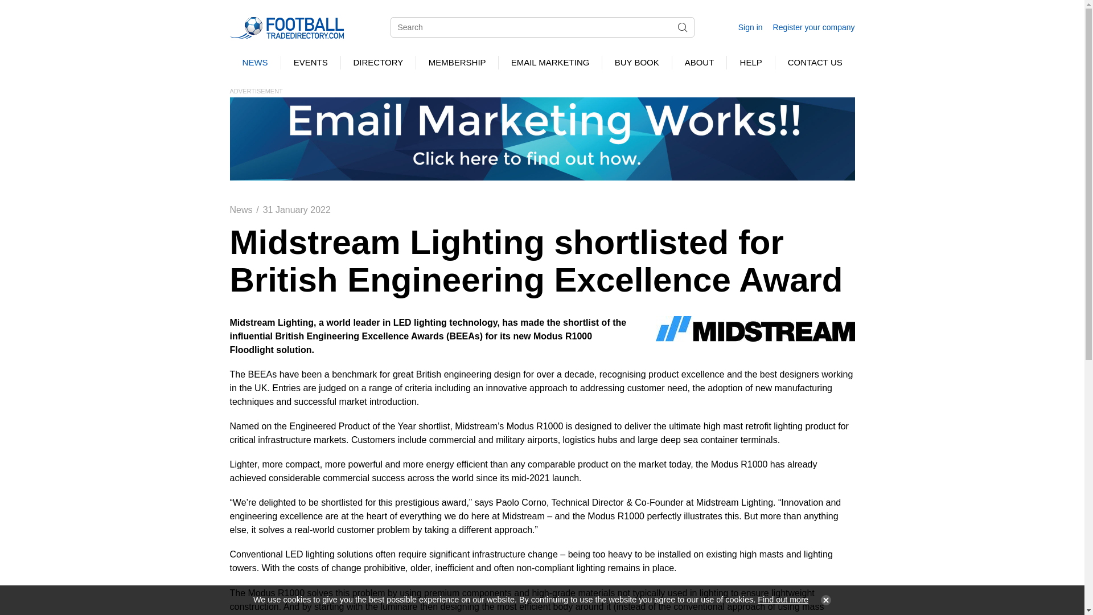  Describe the element at coordinates (310, 63) in the screenshot. I see `EVENTS` at that location.